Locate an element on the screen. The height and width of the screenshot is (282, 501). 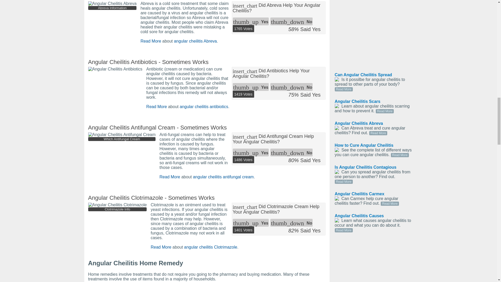
angular cheilitis Clotrimazole is located at coordinates (211, 247).